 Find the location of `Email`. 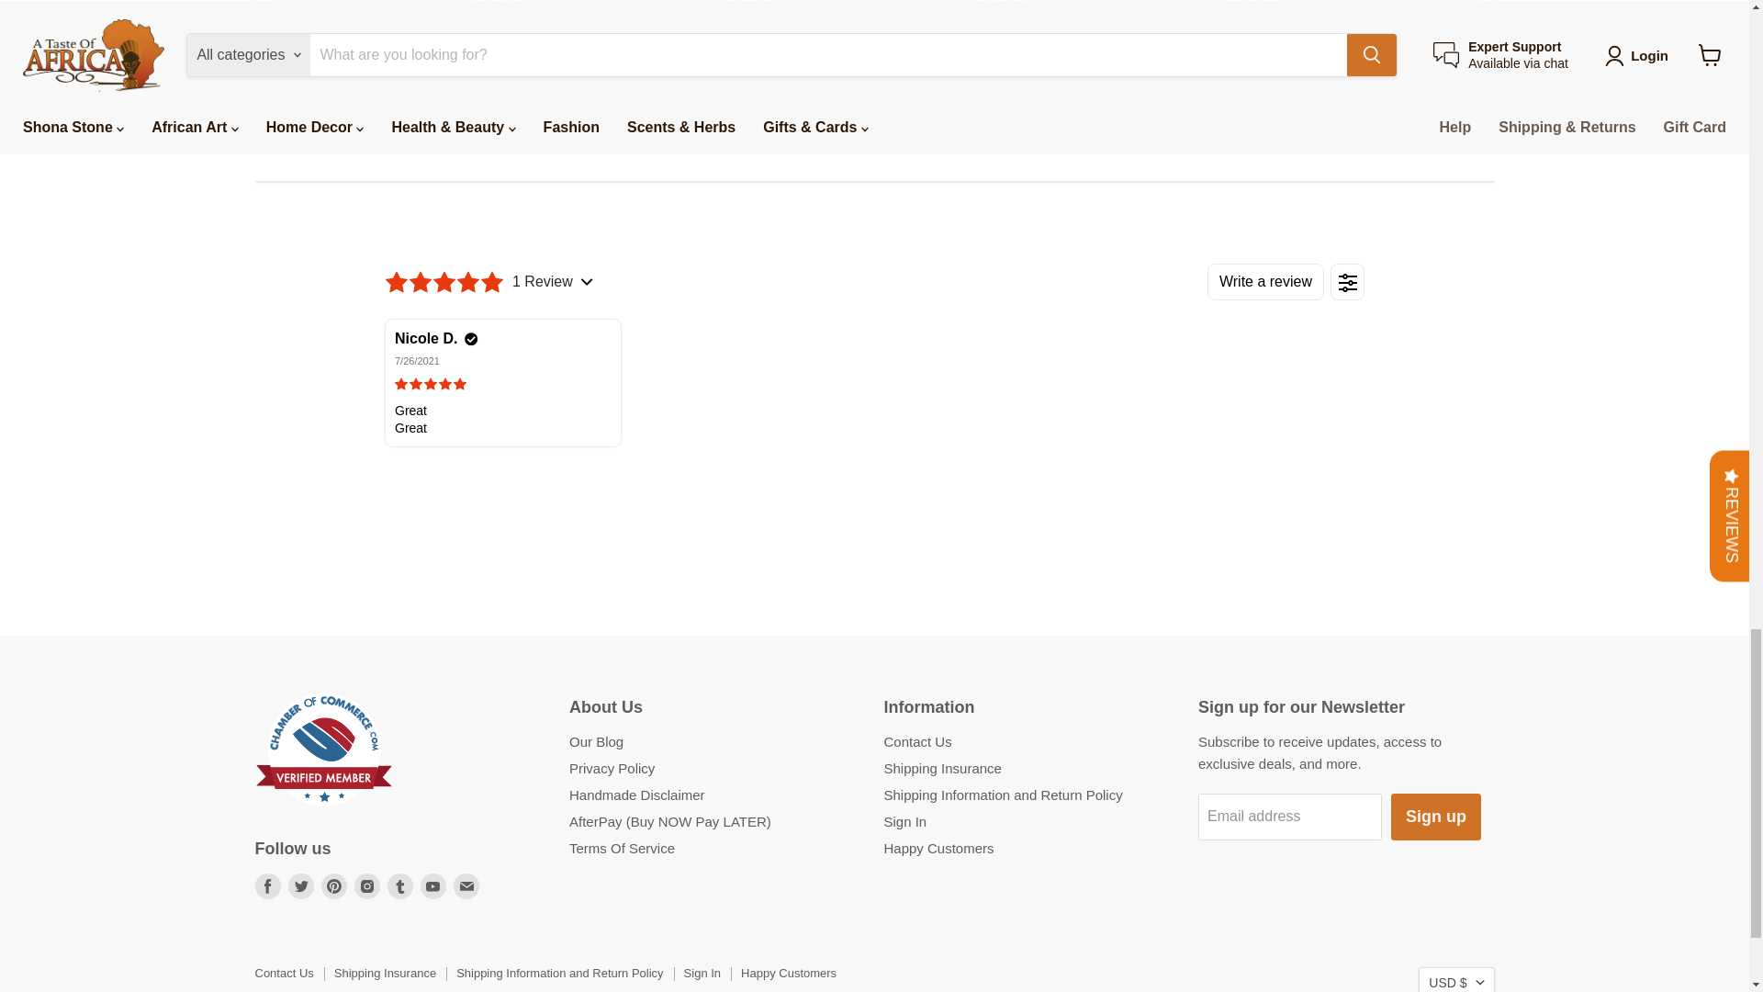

Email is located at coordinates (466, 885).